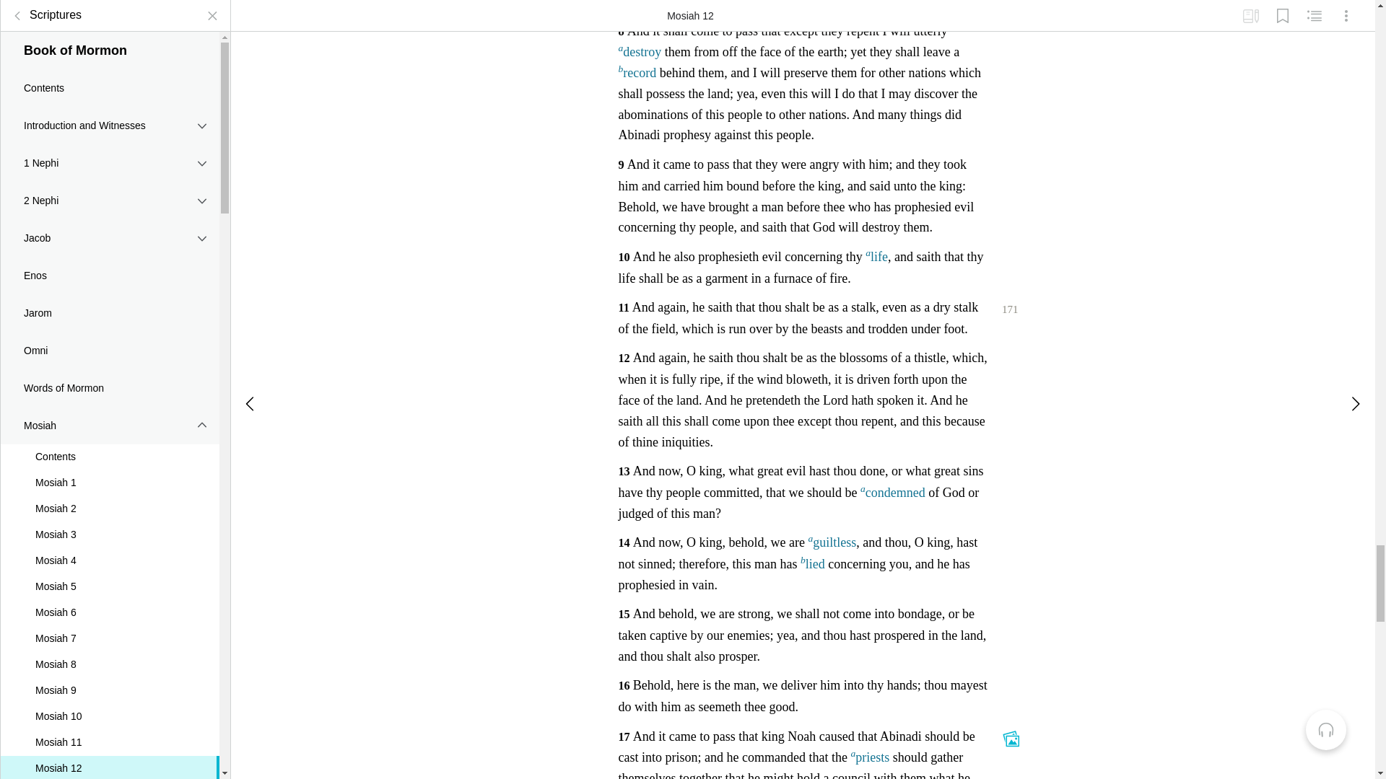 The image size is (1386, 779). I want to click on Mosiah 17, so click(110, 108).